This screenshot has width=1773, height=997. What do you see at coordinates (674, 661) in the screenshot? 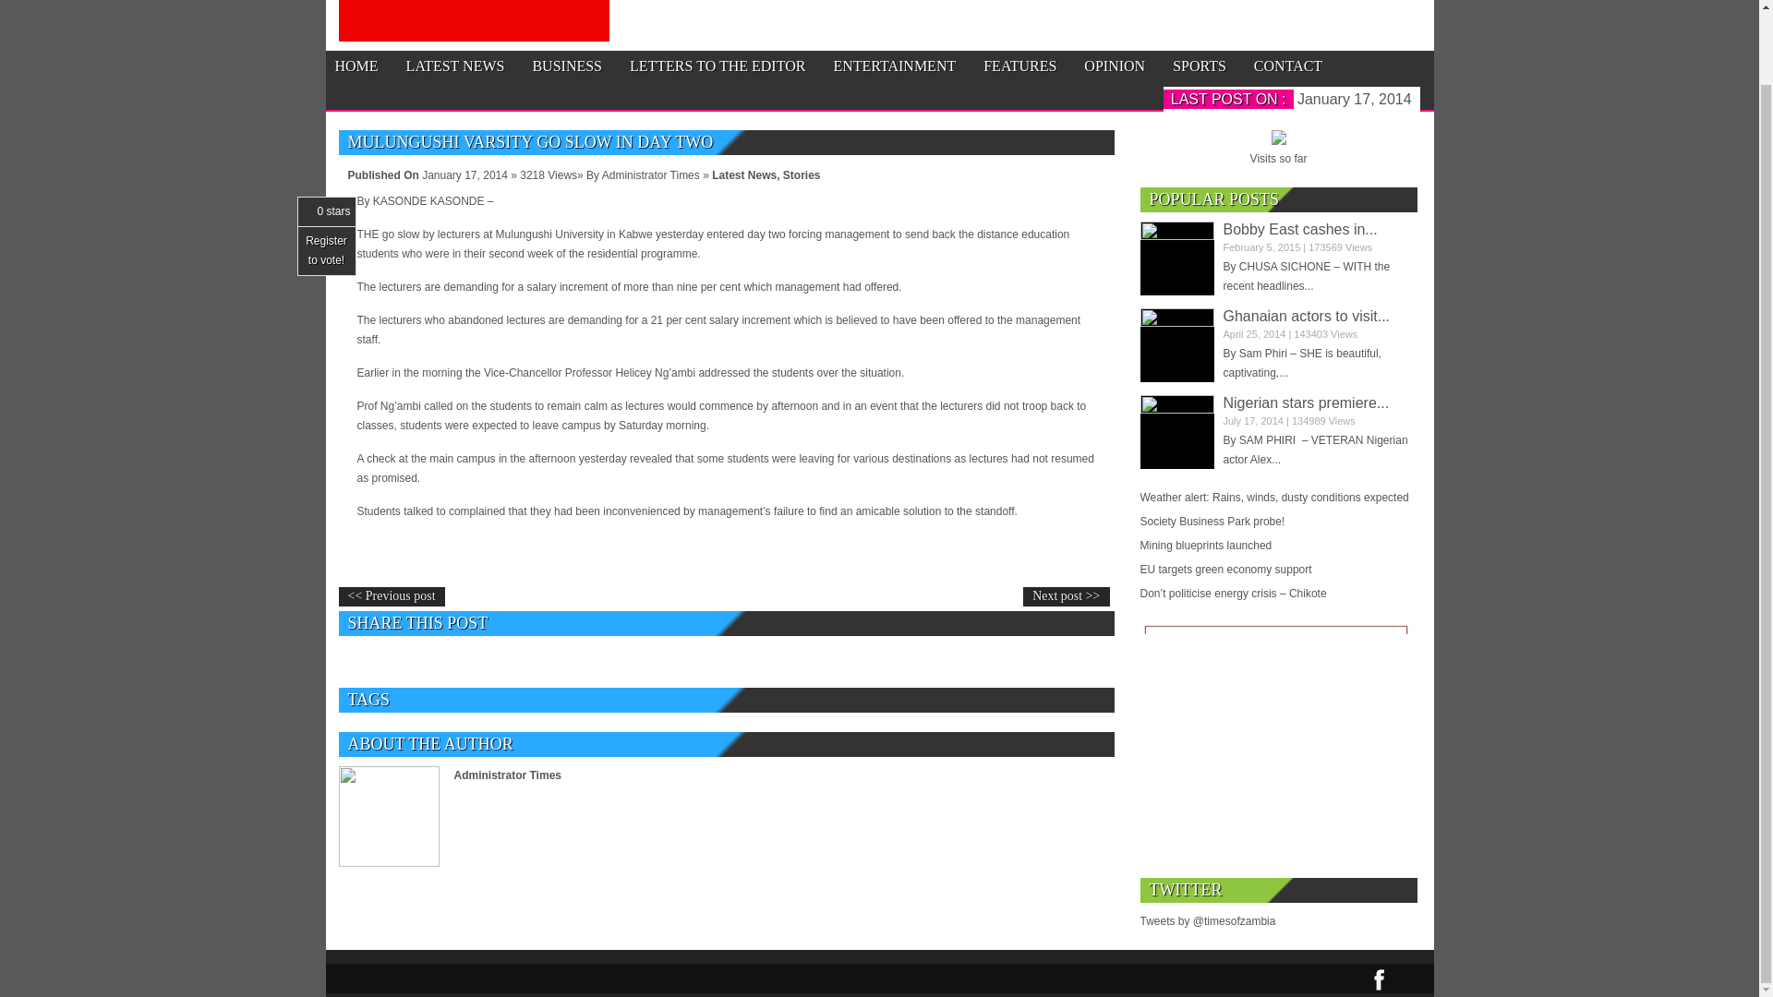
I see `Reddit` at bounding box center [674, 661].